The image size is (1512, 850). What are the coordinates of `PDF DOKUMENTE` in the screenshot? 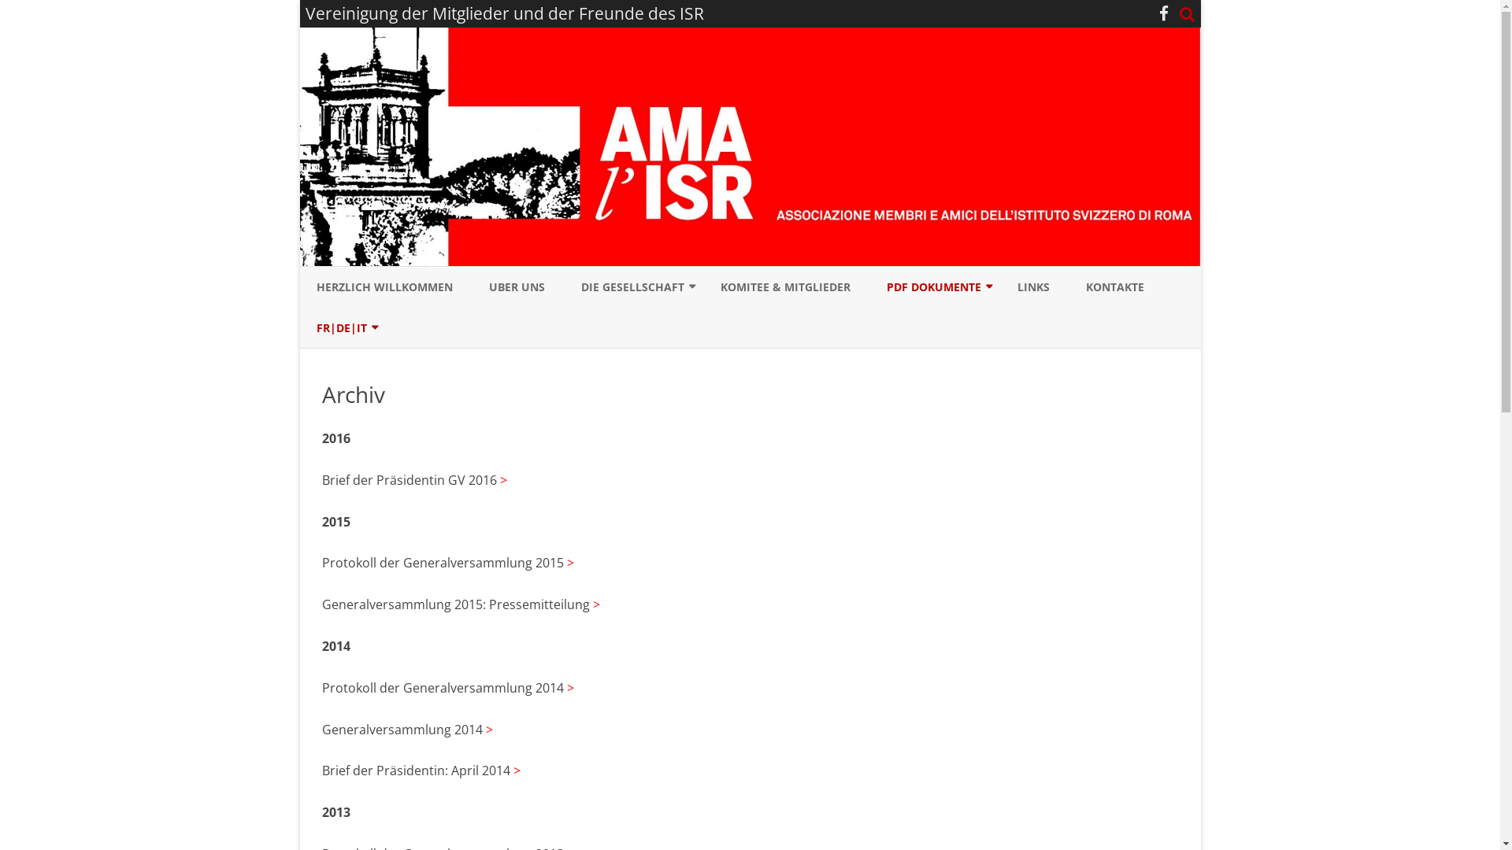 It's located at (934, 287).